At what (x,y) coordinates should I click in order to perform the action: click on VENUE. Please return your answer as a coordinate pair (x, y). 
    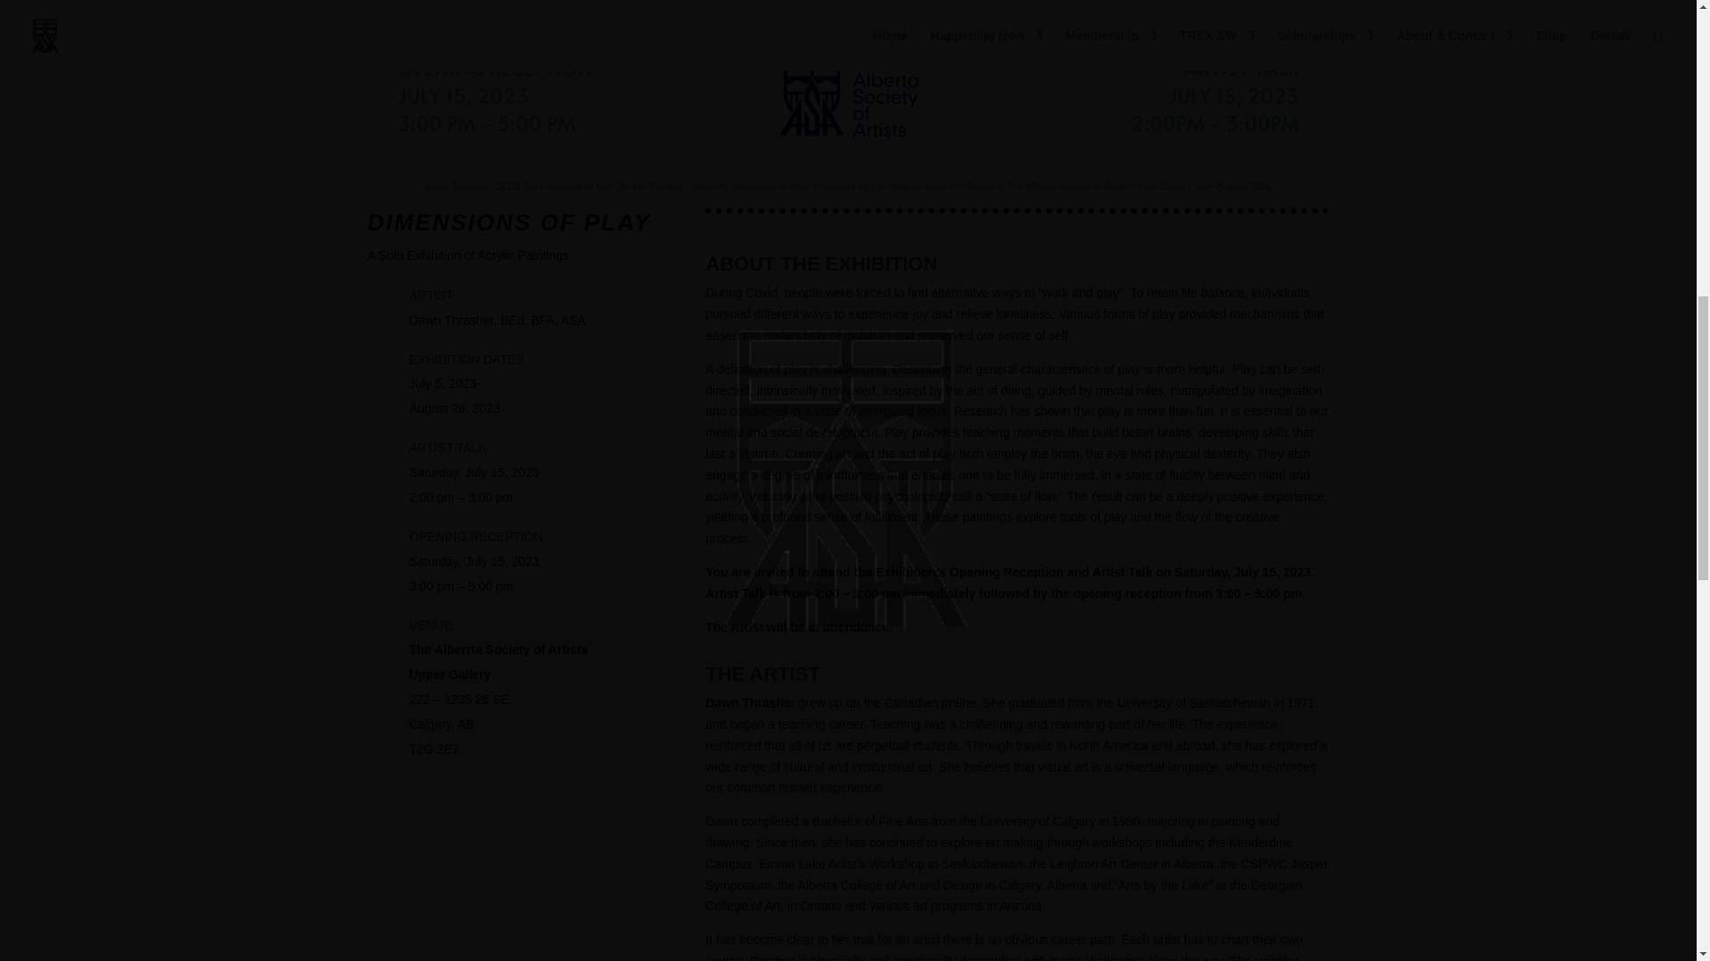
    Looking at the image, I should click on (431, 625).